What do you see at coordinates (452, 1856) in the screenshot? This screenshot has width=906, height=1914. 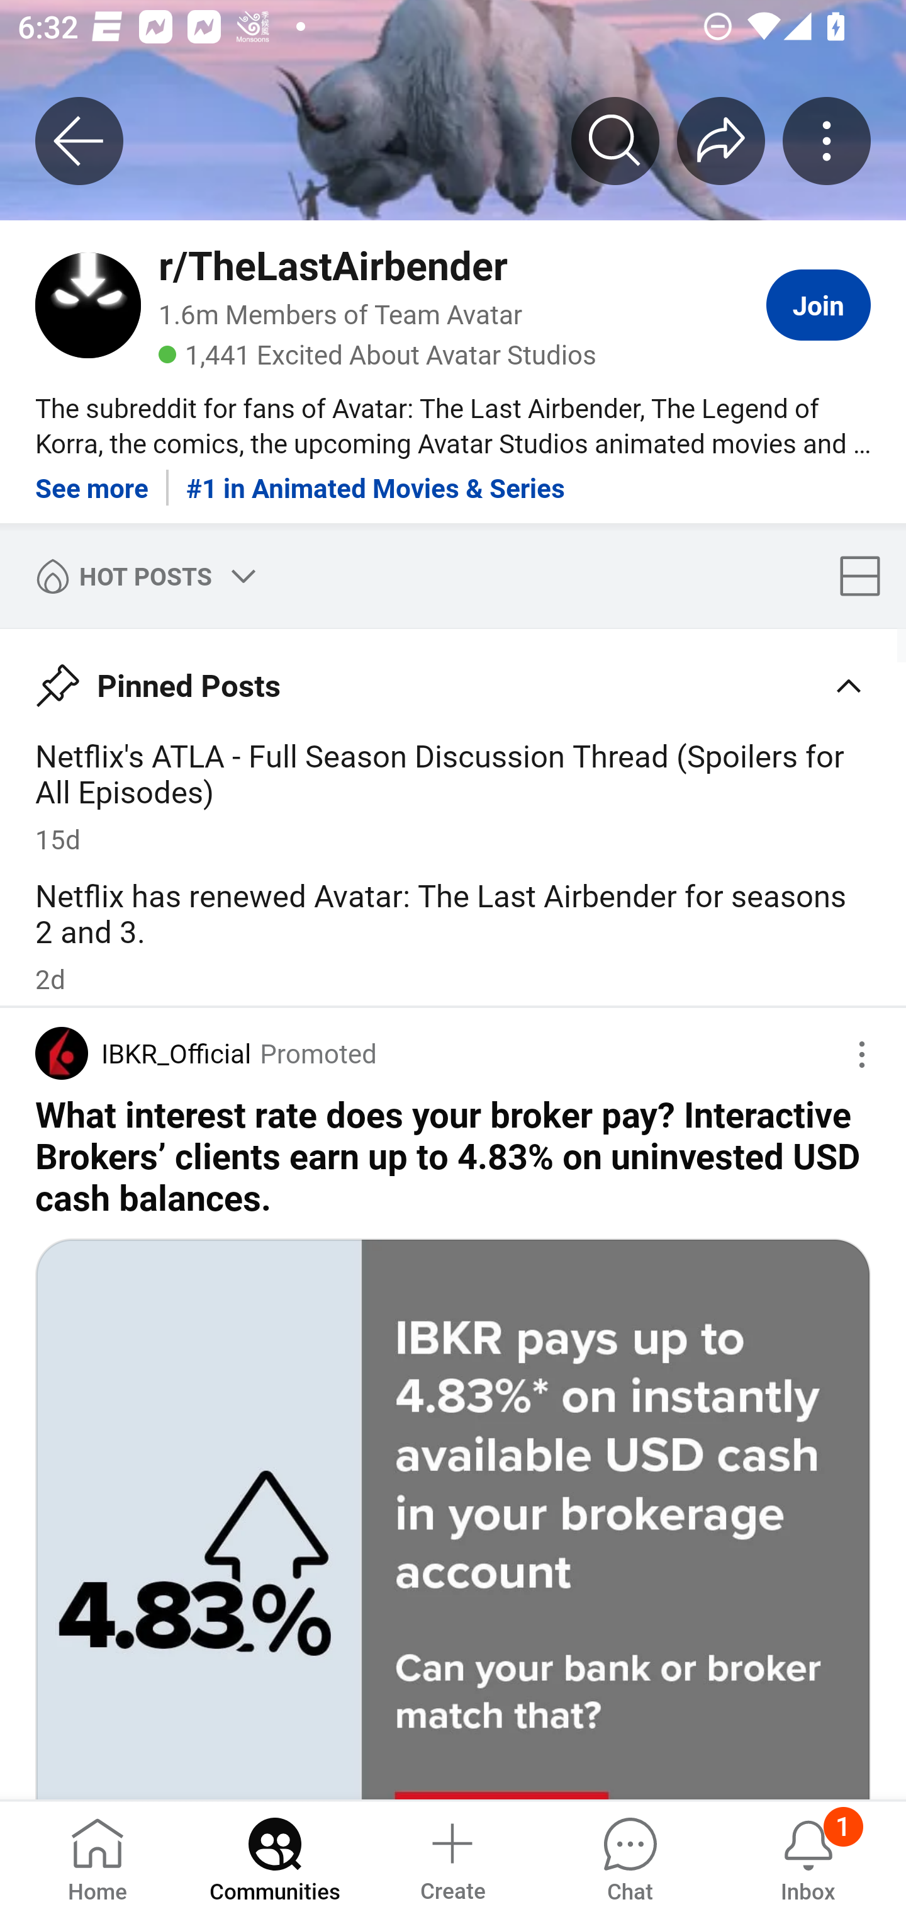 I see `Create a post Create` at bounding box center [452, 1856].